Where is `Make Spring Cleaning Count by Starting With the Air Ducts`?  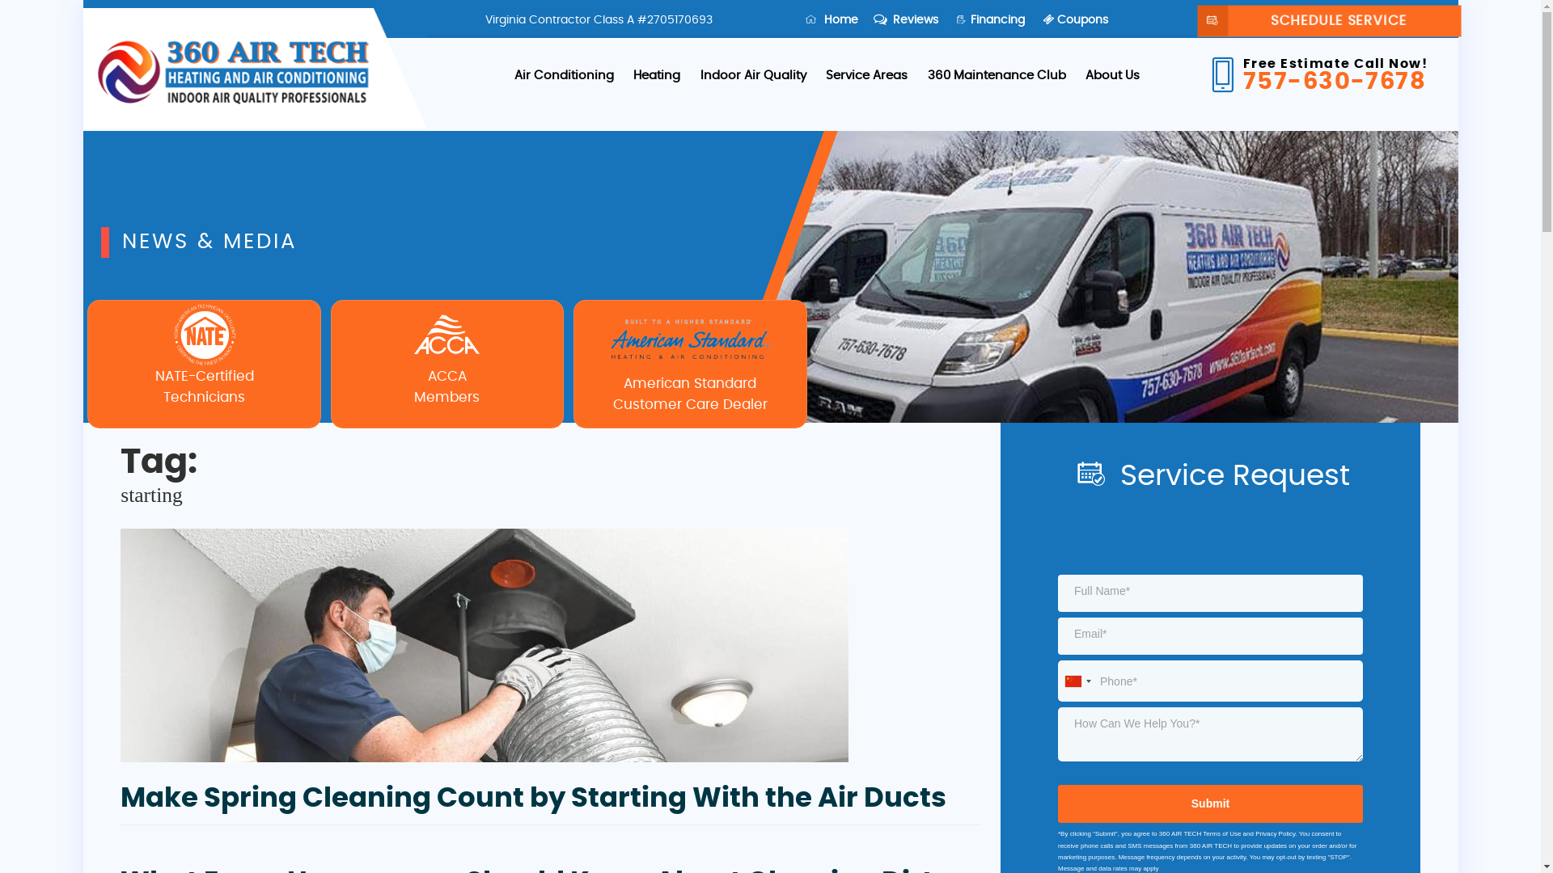 Make Spring Cleaning Count by Starting With the Air Ducts is located at coordinates (534, 799).